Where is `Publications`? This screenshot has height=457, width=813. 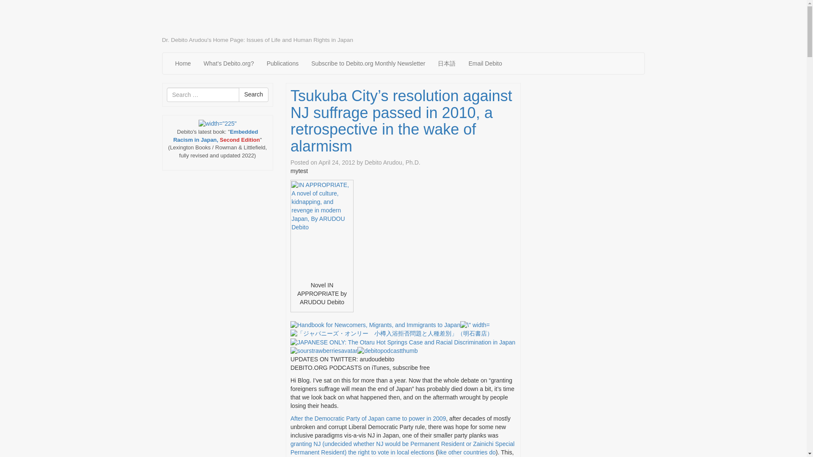
Publications is located at coordinates (283, 63).